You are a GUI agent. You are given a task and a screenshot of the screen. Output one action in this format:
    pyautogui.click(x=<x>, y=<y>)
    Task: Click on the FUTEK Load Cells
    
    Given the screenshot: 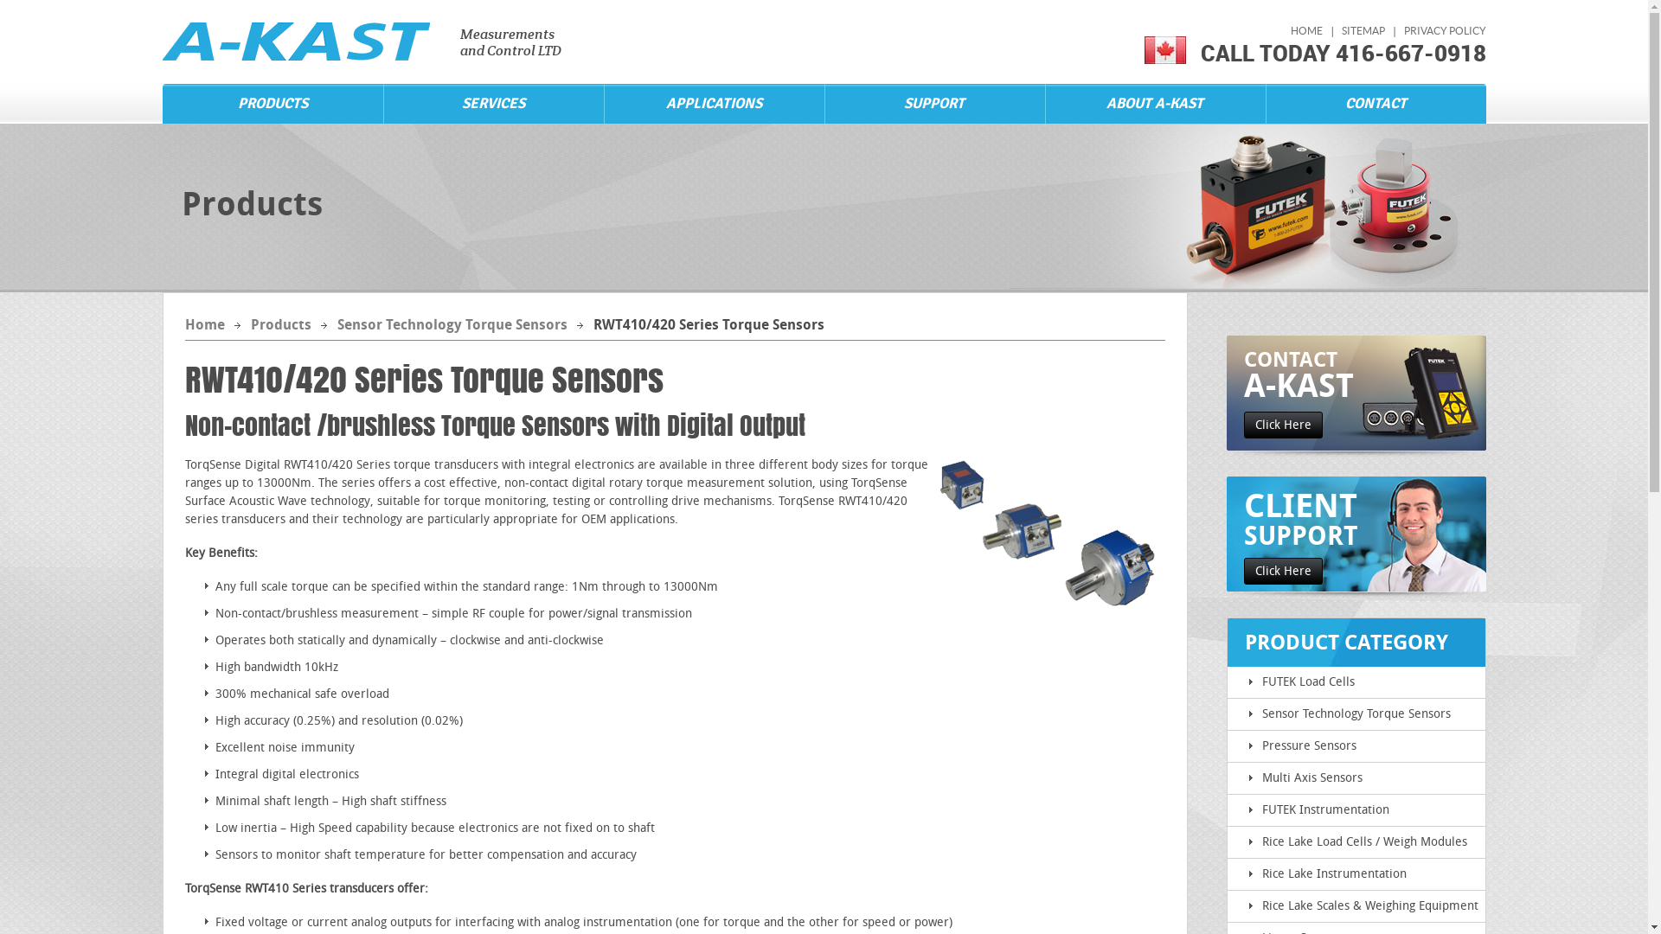 What is the action you would take?
    pyautogui.click(x=1308, y=681)
    